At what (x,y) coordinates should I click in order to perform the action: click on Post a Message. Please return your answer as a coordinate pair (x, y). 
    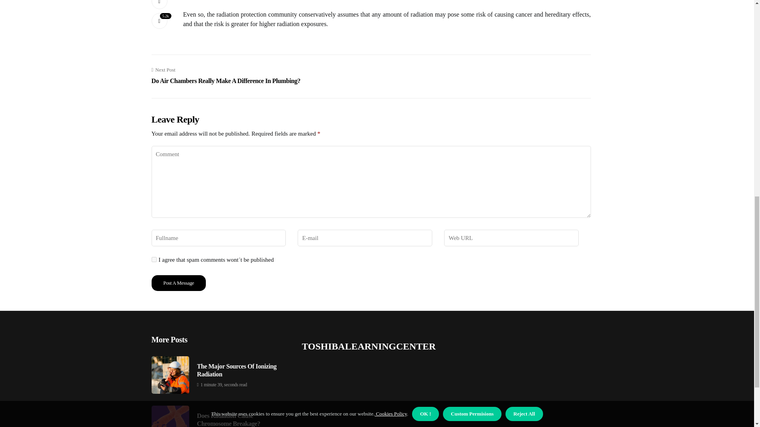
    Looking at the image, I should click on (179, 283).